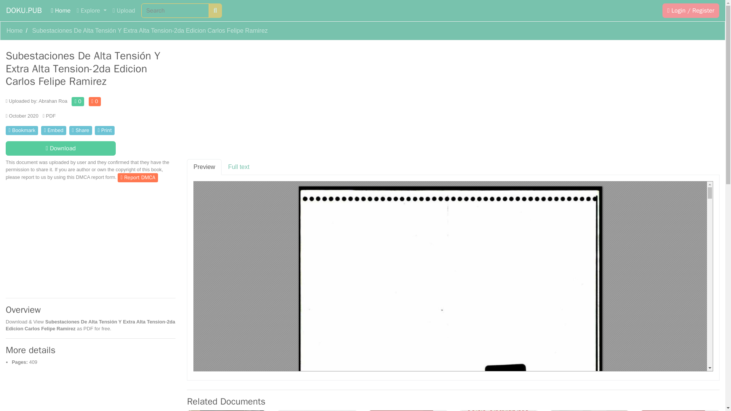  What do you see at coordinates (105, 130) in the screenshot?
I see `Print` at bounding box center [105, 130].